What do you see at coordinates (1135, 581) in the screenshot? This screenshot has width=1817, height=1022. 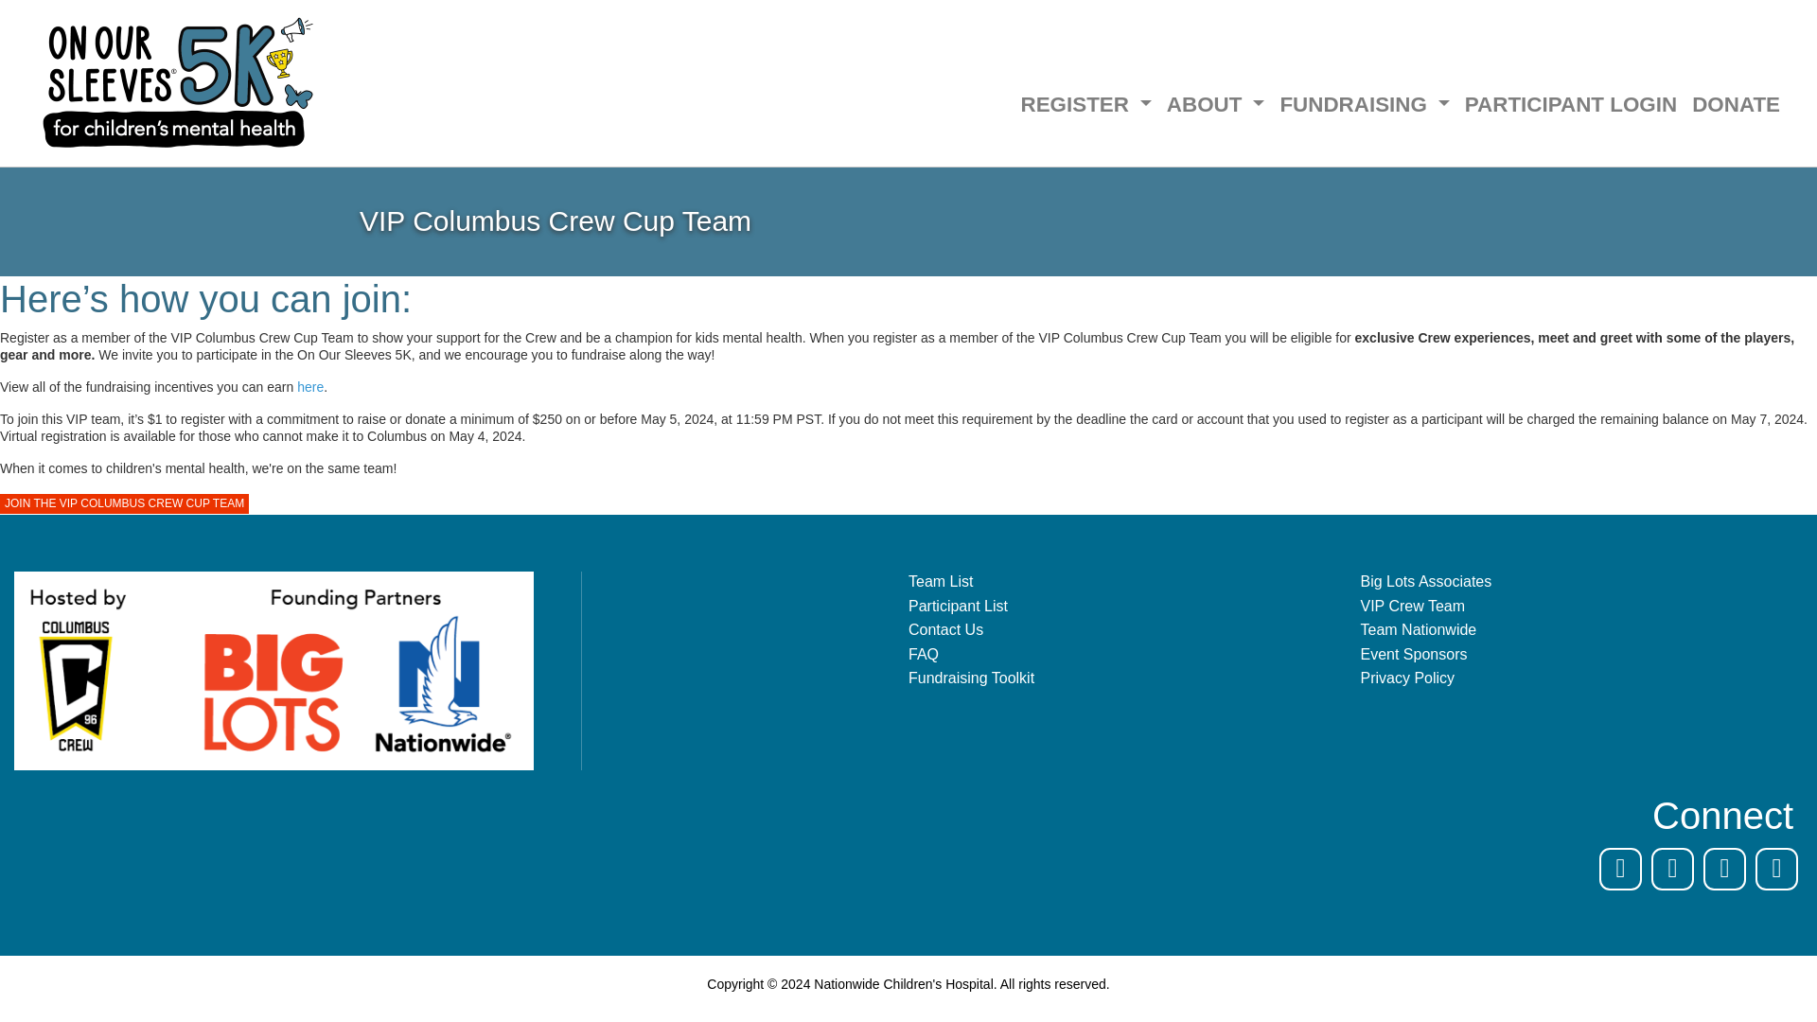 I see `Team List` at bounding box center [1135, 581].